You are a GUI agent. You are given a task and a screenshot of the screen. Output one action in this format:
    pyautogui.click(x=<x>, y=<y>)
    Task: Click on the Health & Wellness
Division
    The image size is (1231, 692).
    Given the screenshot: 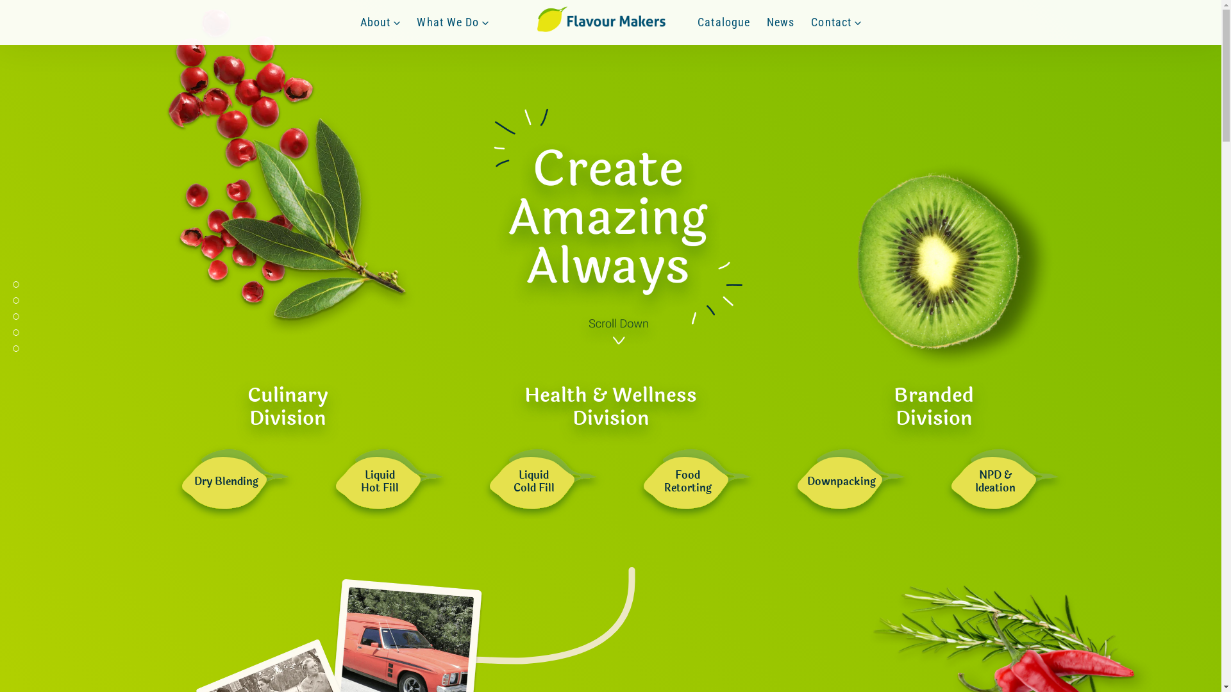 What is the action you would take?
    pyautogui.click(x=610, y=408)
    